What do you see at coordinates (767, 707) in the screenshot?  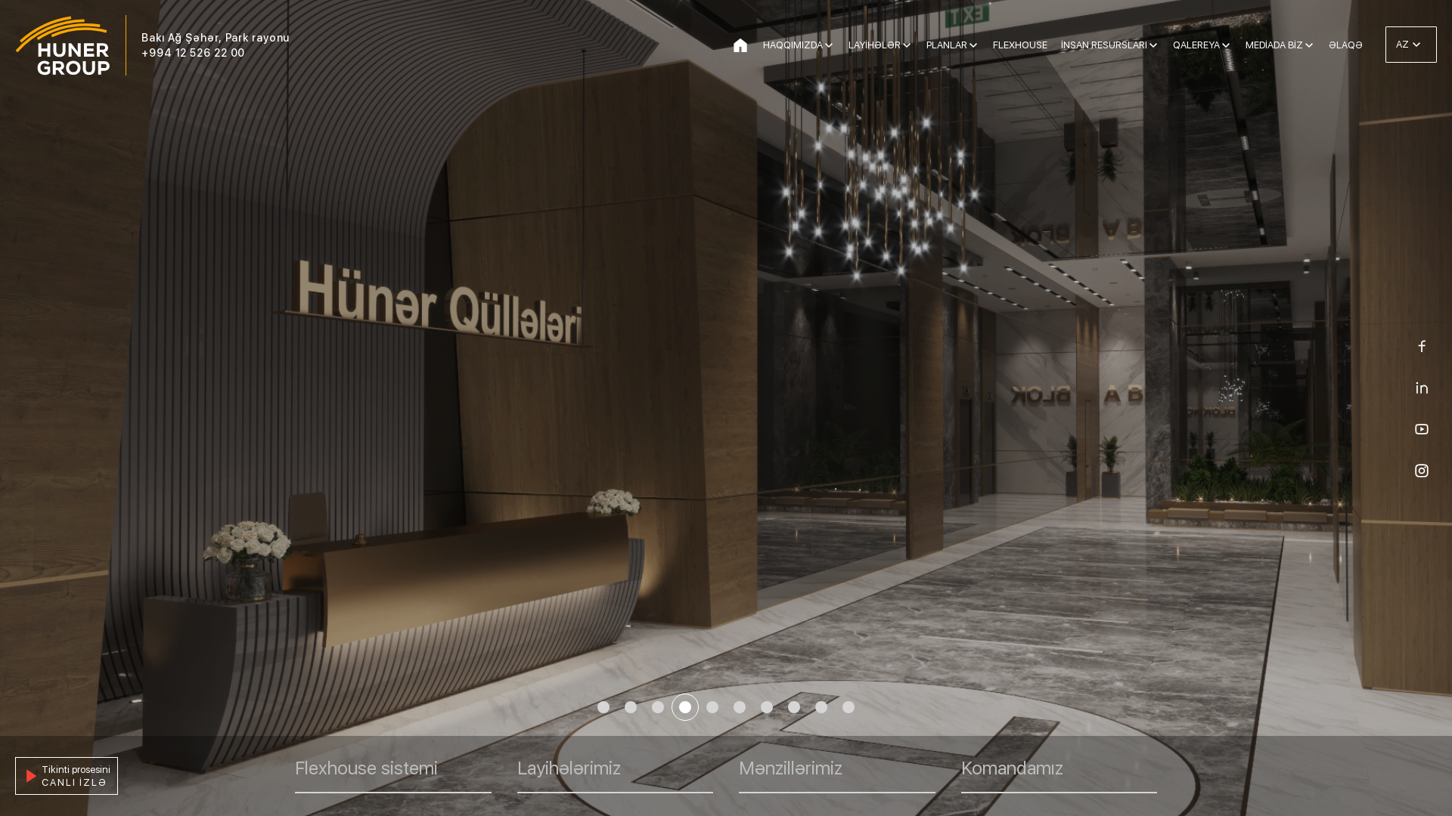 I see `7` at bounding box center [767, 707].